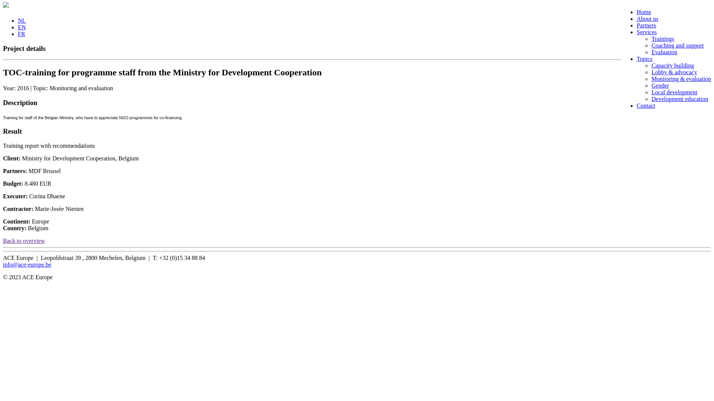  What do you see at coordinates (663, 39) in the screenshot?
I see `Trainings` at bounding box center [663, 39].